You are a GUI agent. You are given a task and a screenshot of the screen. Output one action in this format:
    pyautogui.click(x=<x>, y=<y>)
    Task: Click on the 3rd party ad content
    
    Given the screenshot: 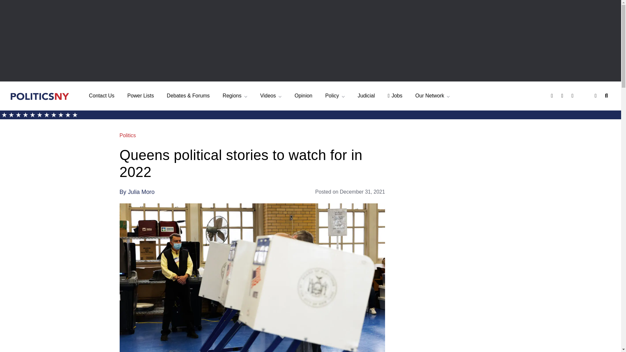 What is the action you would take?
    pyautogui.click(x=310, y=40)
    